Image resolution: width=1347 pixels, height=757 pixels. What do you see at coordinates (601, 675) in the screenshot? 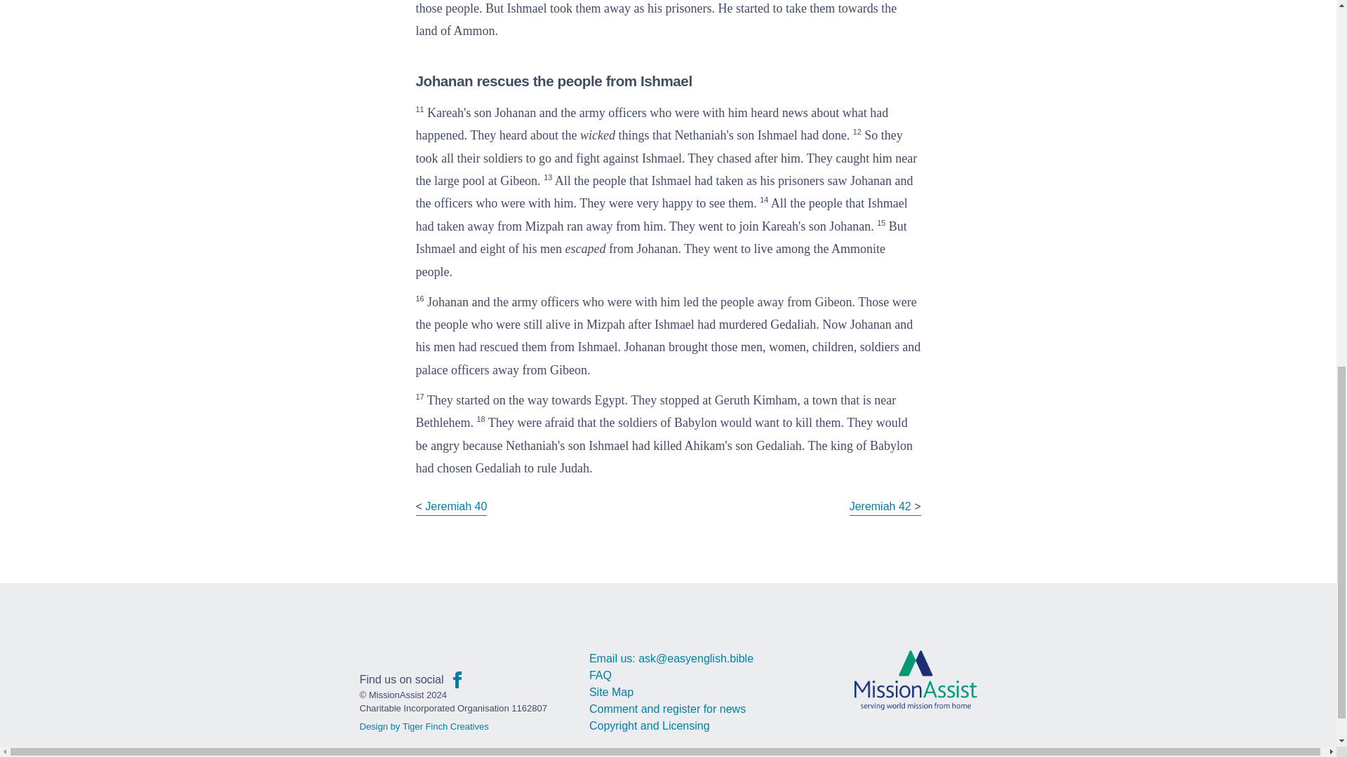
I see `FAQ` at bounding box center [601, 675].